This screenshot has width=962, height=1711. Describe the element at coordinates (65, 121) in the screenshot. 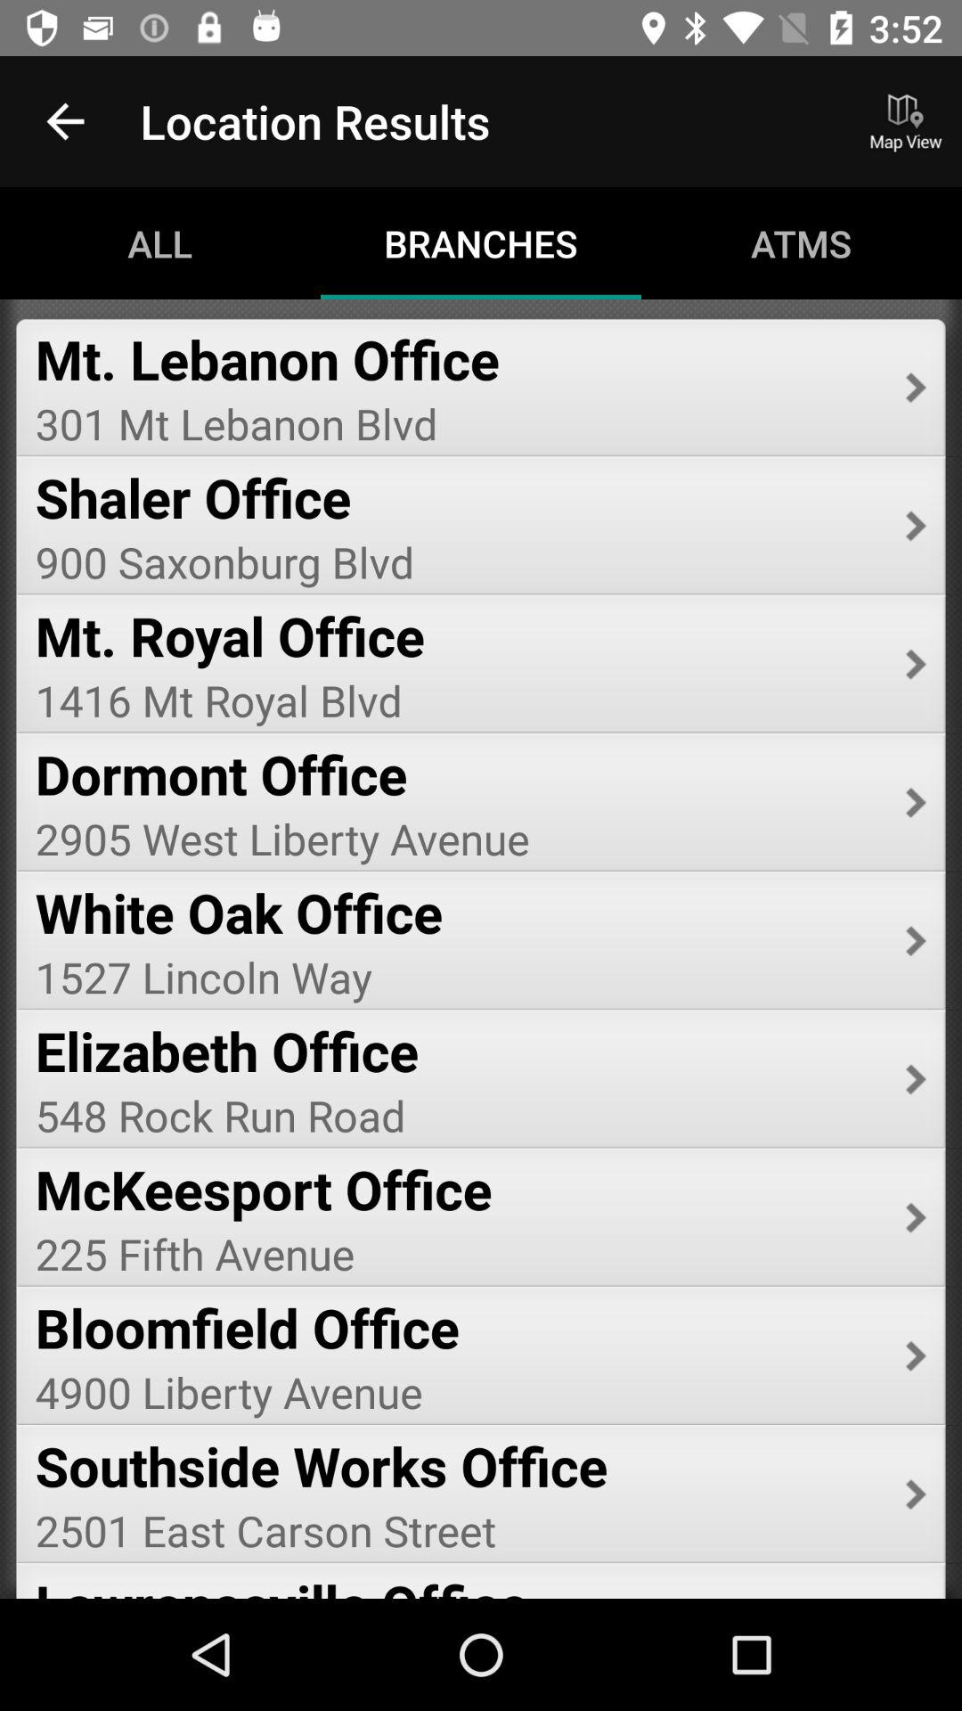

I see `turn on the icon above all` at that location.